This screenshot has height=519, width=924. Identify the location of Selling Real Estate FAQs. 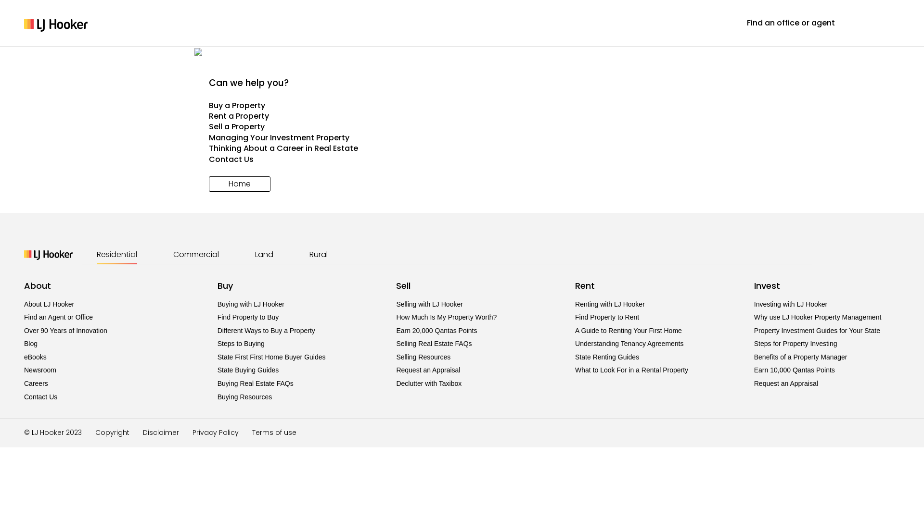
(434, 344).